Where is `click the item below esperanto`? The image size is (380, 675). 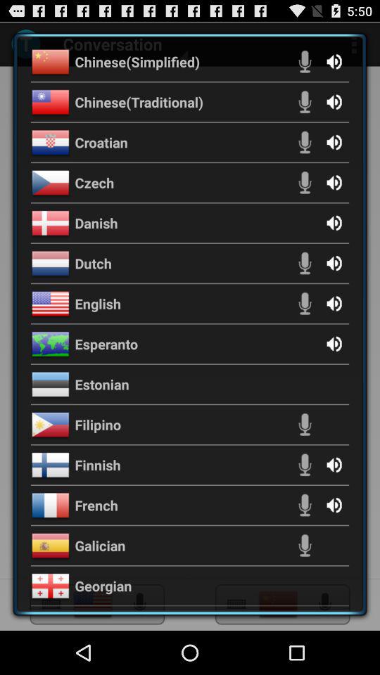 click the item below esperanto is located at coordinates (101, 384).